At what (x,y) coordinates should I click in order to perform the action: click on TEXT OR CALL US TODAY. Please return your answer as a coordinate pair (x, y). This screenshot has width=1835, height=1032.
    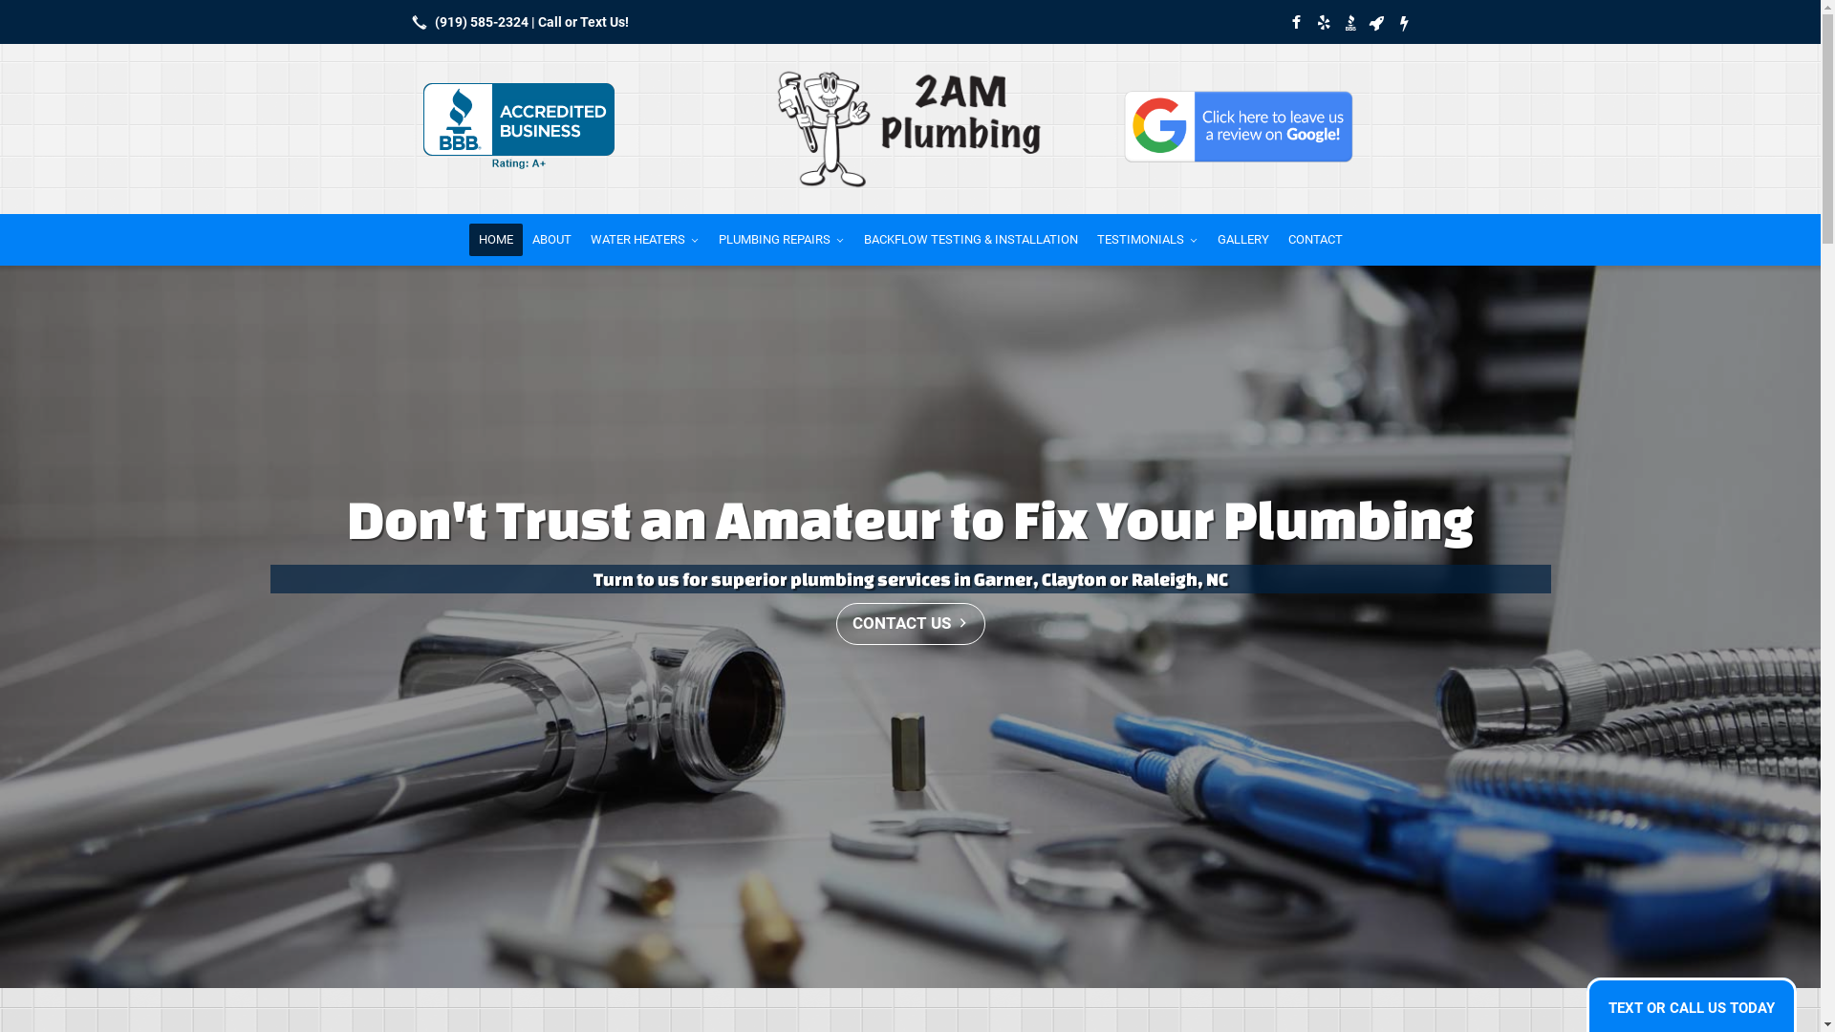
    Looking at the image, I should click on (1692, 1009).